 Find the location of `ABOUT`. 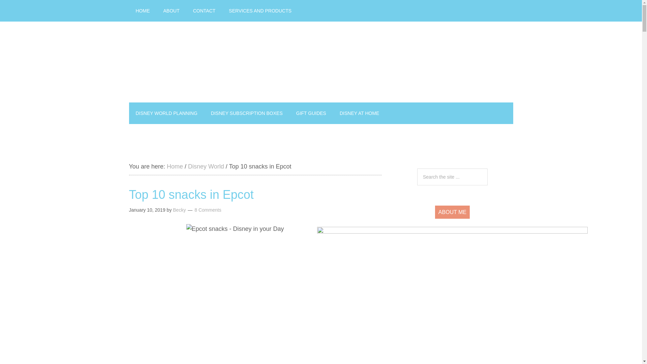

ABOUT is located at coordinates (171, 11).